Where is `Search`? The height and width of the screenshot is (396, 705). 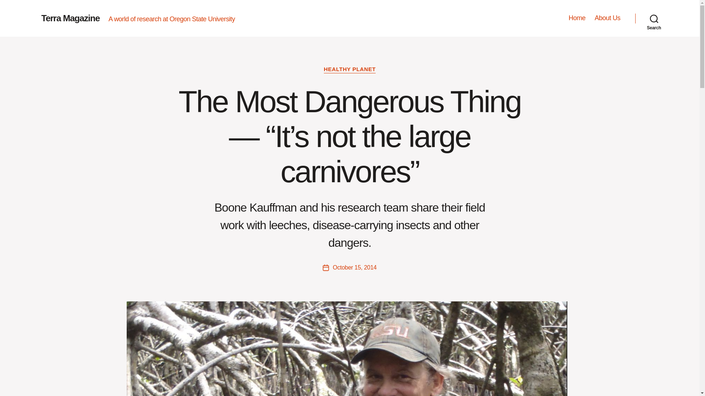 Search is located at coordinates (654, 18).